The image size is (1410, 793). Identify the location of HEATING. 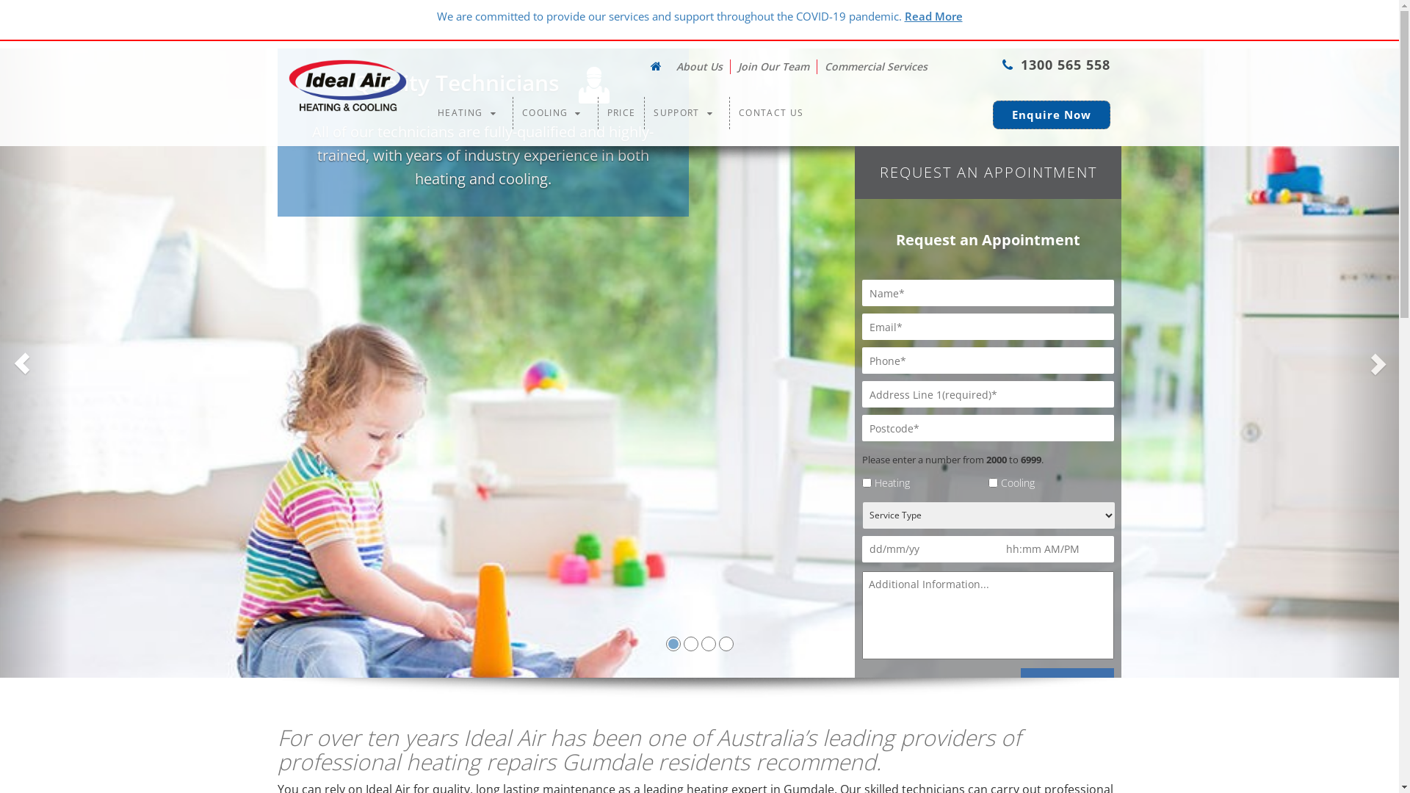
(471, 113).